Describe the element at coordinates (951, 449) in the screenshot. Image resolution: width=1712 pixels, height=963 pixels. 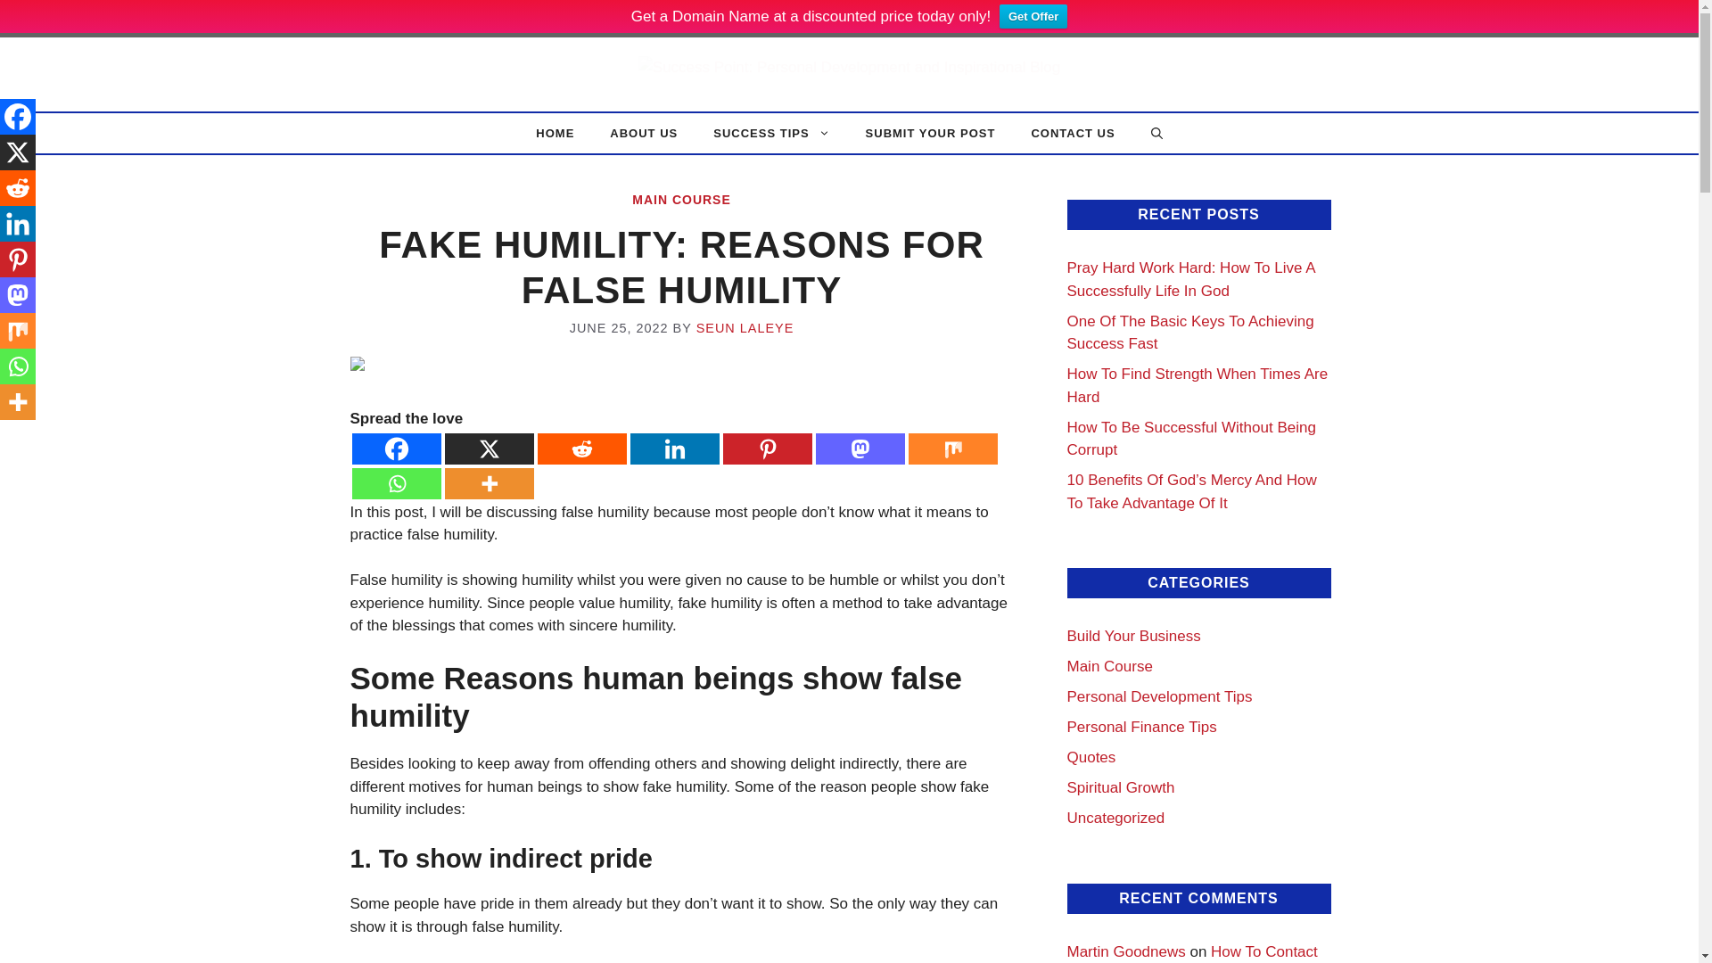
I see `Mix` at that location.